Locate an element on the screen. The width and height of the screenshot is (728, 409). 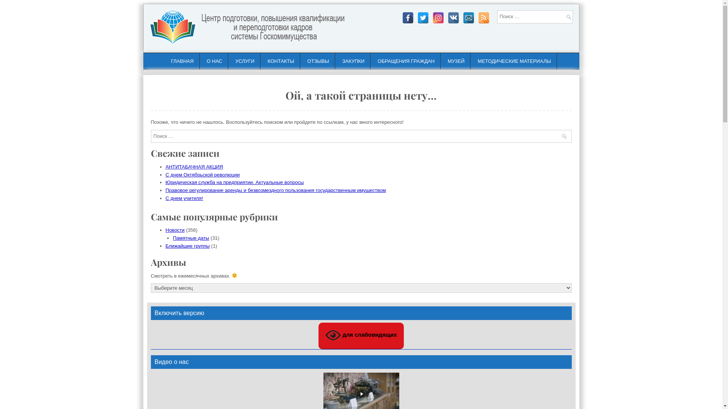
VKontakte is located at coordinates (453, 18).